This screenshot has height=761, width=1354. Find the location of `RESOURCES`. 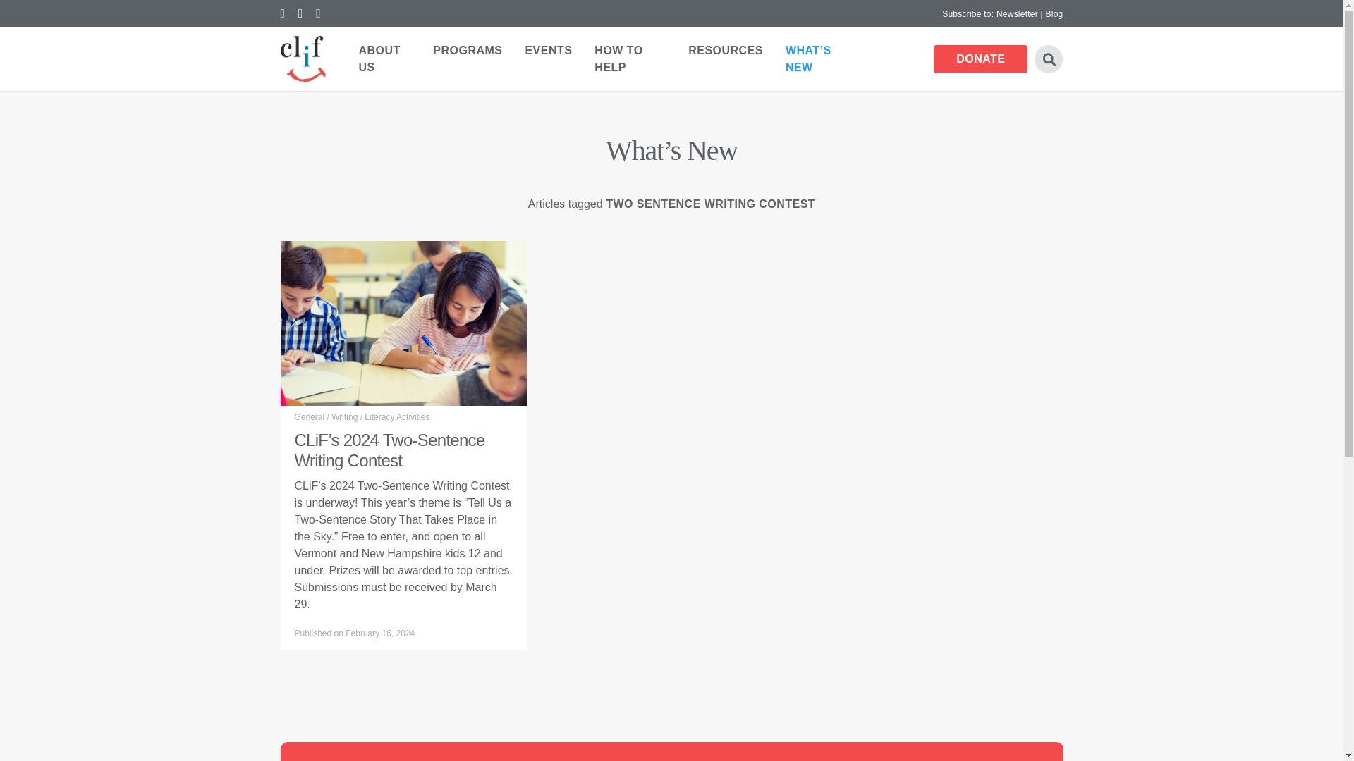

RESOURCES is located at coordinates (726, 50).